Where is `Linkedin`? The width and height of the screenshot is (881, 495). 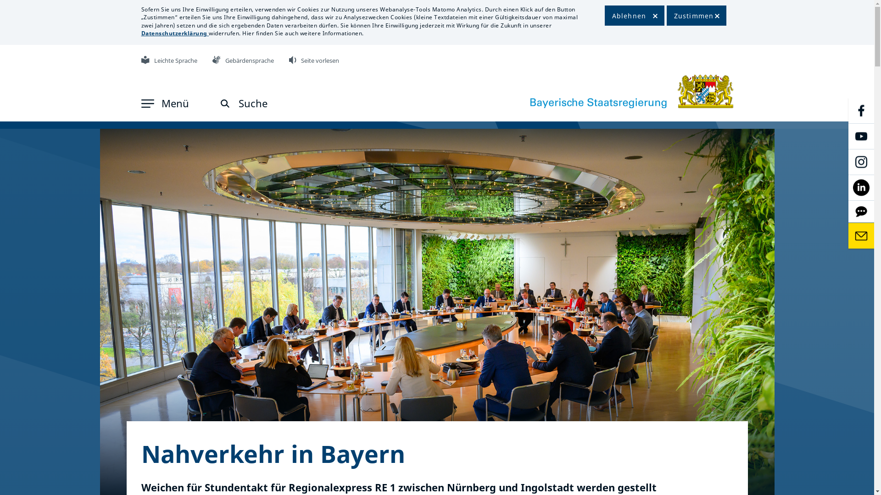 Linkedin is located at coordinates (861, 187).